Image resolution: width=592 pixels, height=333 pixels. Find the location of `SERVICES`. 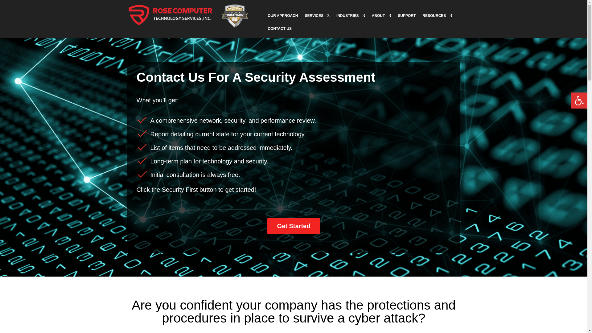

SERVICES is located at coordinates (317, 18).